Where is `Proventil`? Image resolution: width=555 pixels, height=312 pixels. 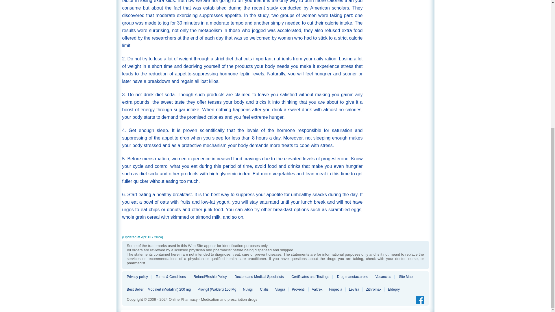 Proventil is located at coordinates (298, 289).